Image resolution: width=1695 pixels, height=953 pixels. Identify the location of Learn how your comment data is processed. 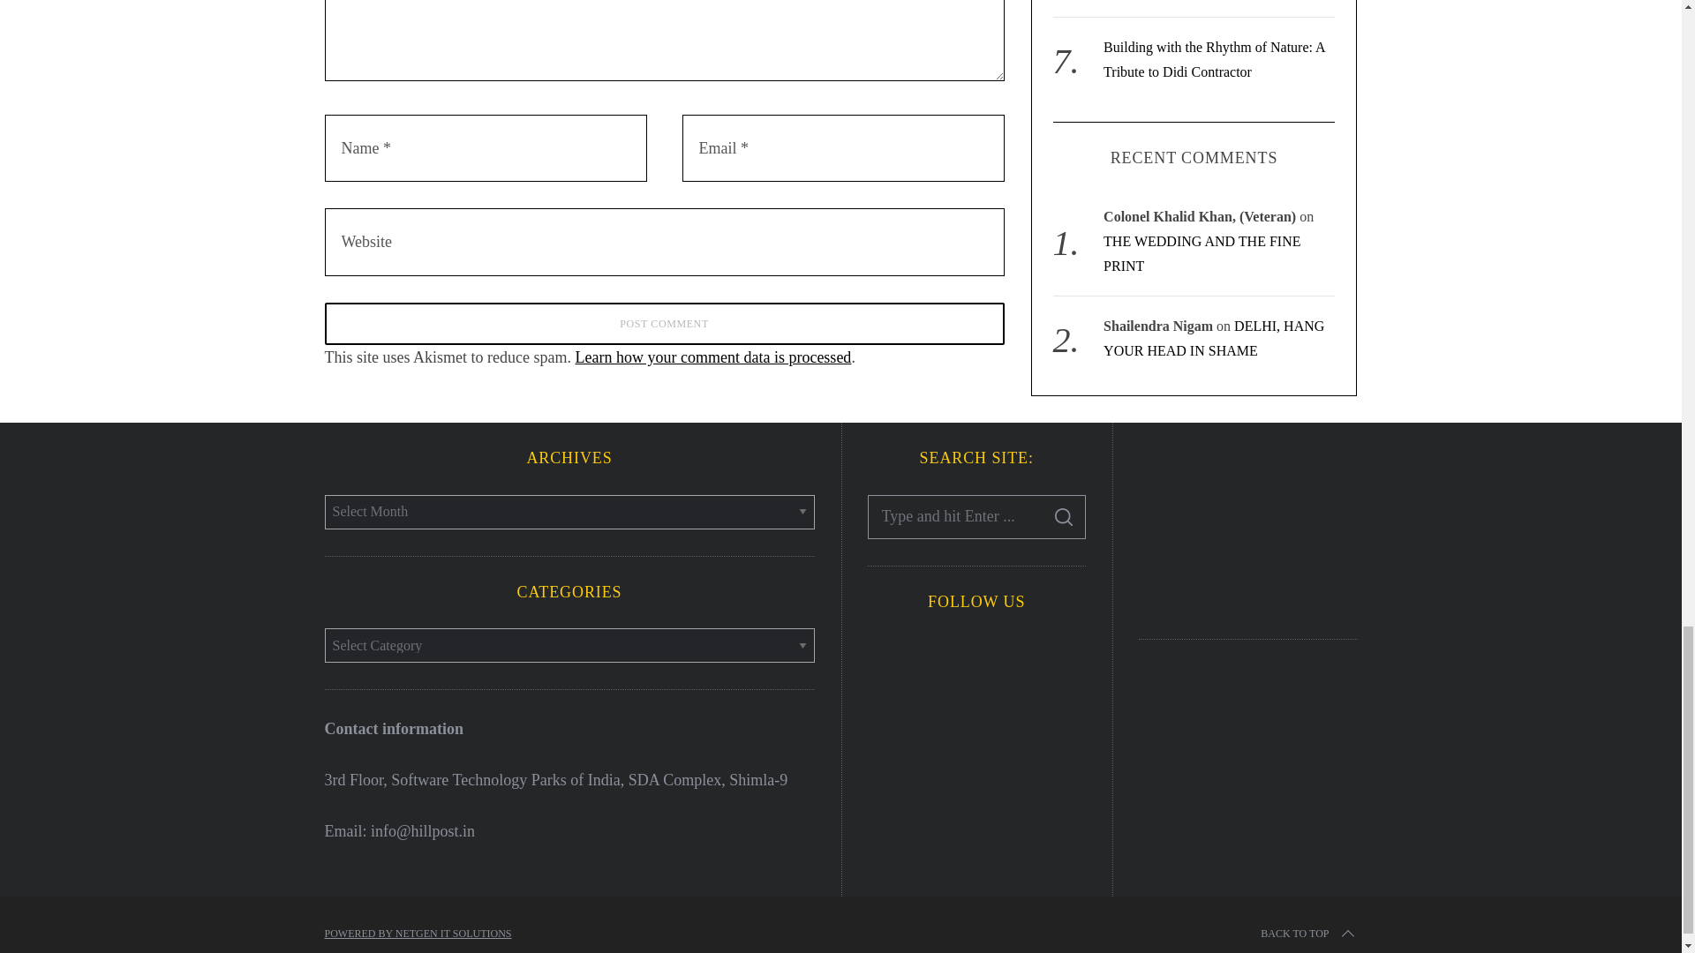
(712, 356).